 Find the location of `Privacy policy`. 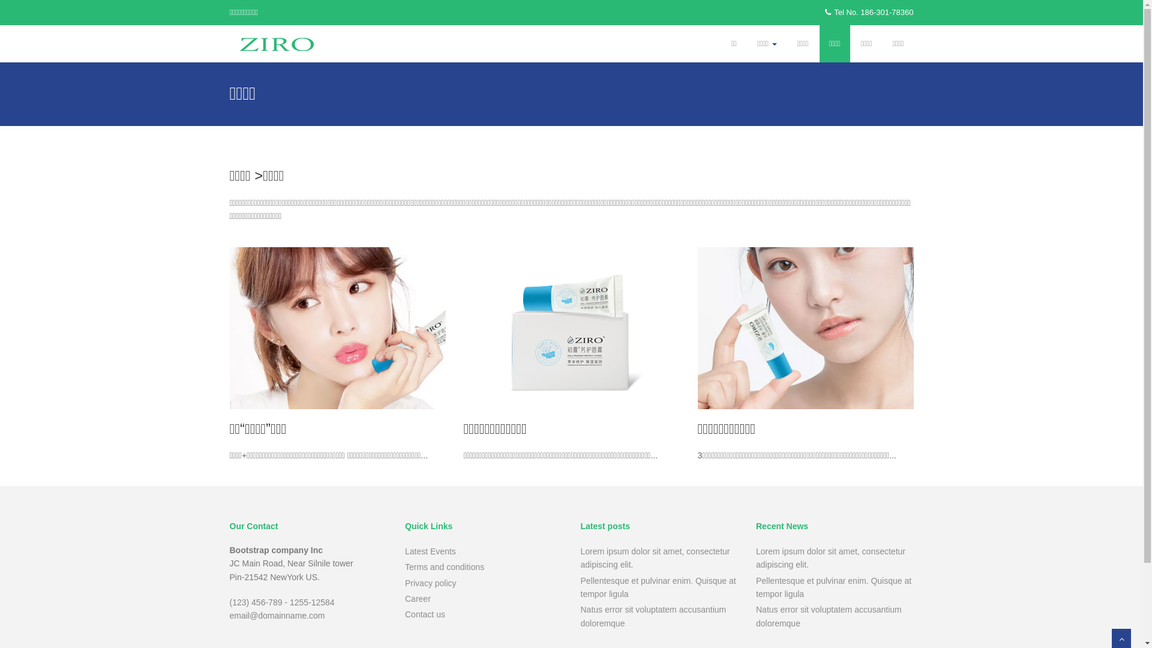

Privacy policy is located at coordinates (431, 583).